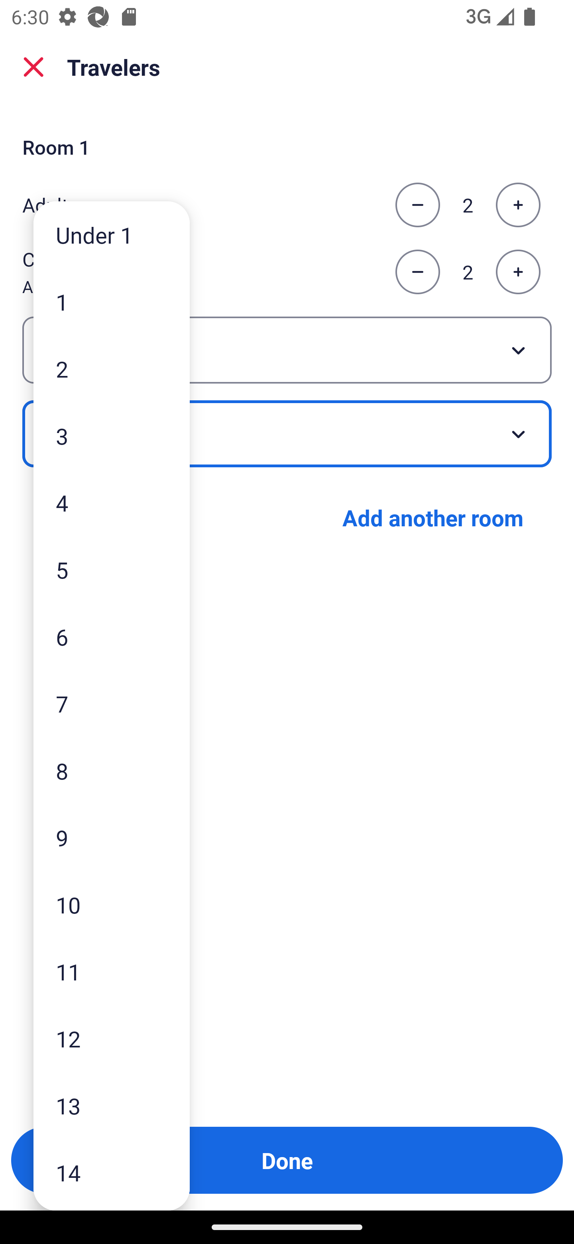 Image resolution: width=574 pixels, height=1244 pixels. I want to click on 12, so click(112, 1038).